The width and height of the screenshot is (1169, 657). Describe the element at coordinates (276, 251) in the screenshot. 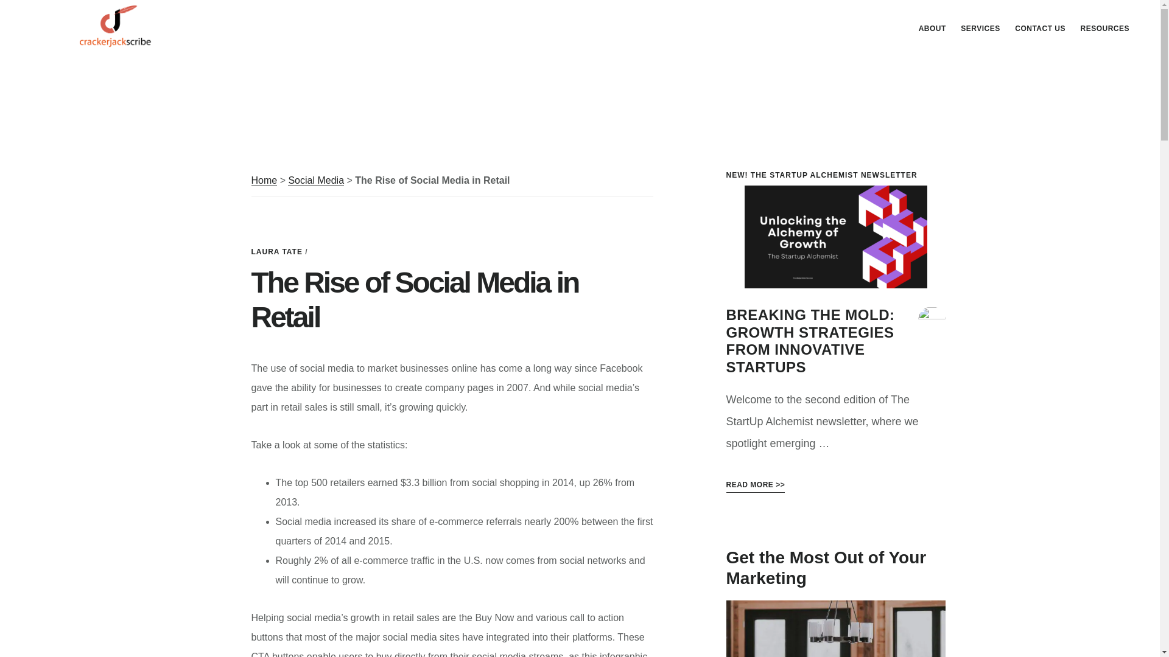

I see `LAURA TATE` at that location.